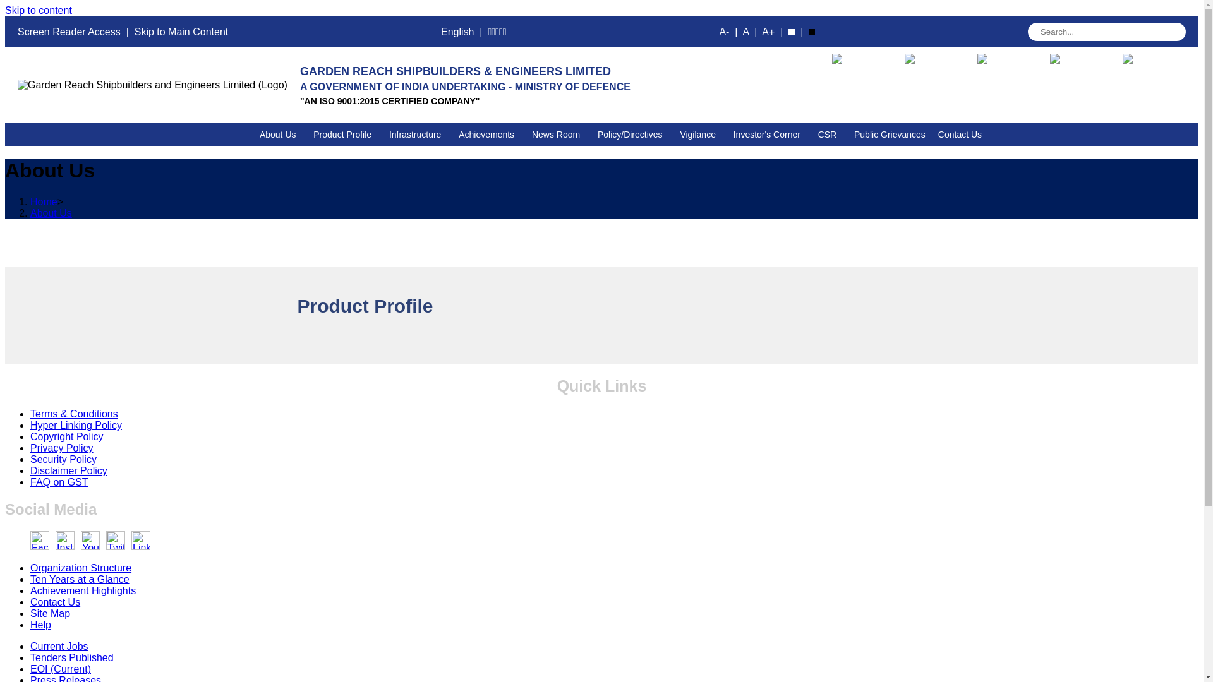  I want to click on Black Theme, so click(812, 32).